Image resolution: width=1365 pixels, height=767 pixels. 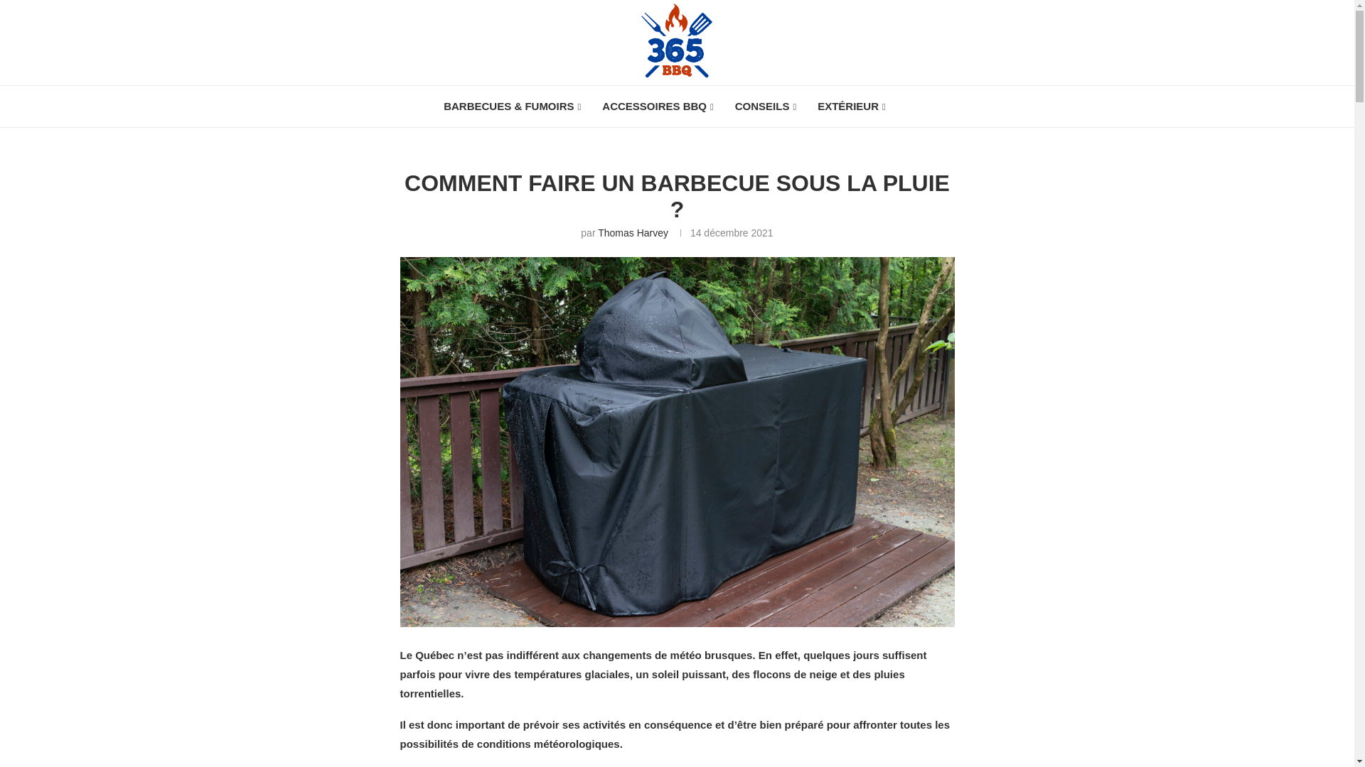 What do you see at coordinates (657, 107) in the screenshot?
I see `ACCESSOIRES BBQ` at bounding box center [657, 107].